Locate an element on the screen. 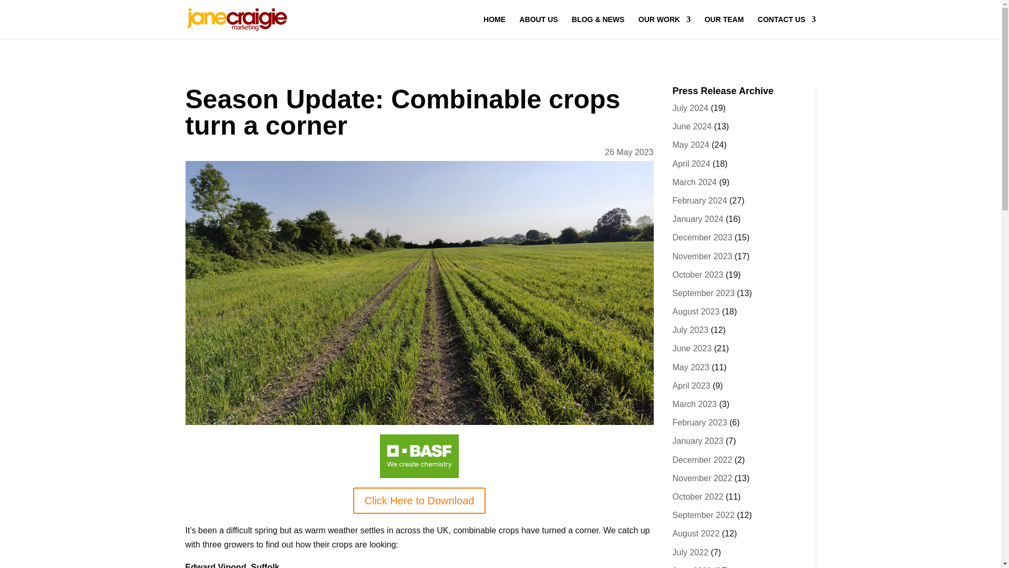 This screenshot has width=1009, height=568. July 2023 is located at coordinates (691, 330).